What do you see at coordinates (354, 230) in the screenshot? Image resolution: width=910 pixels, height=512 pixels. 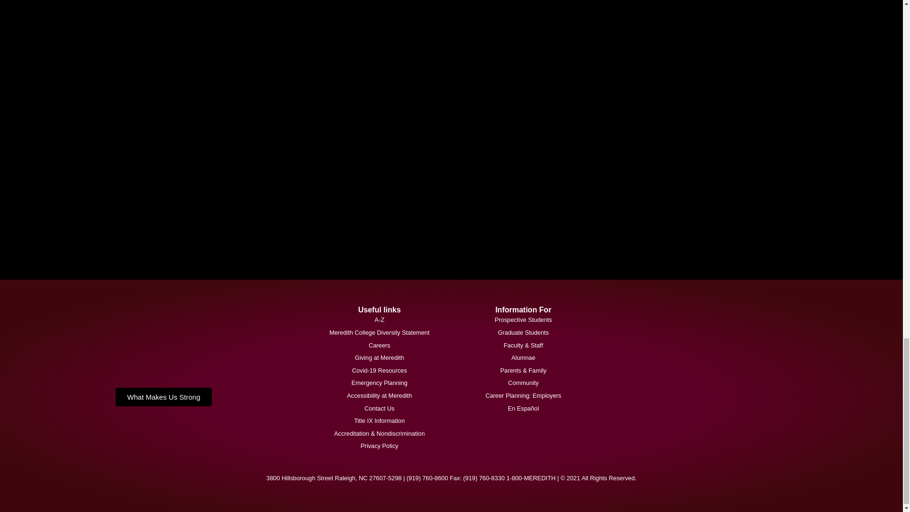 I see `fi-social-youtube-rev` at bounding box center [354, 230].